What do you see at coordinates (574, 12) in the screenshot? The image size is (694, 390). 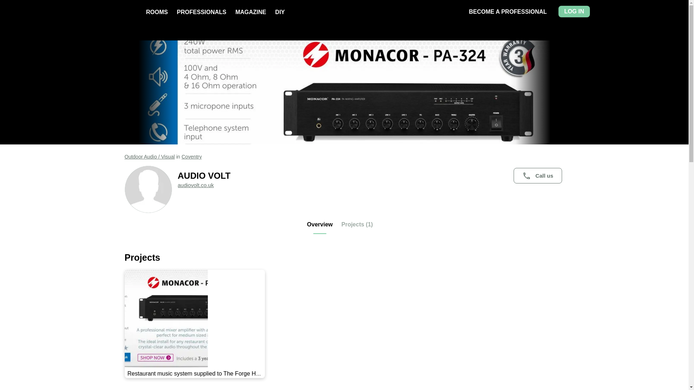 I see `LOG IN` at bounding box center [574, 12].